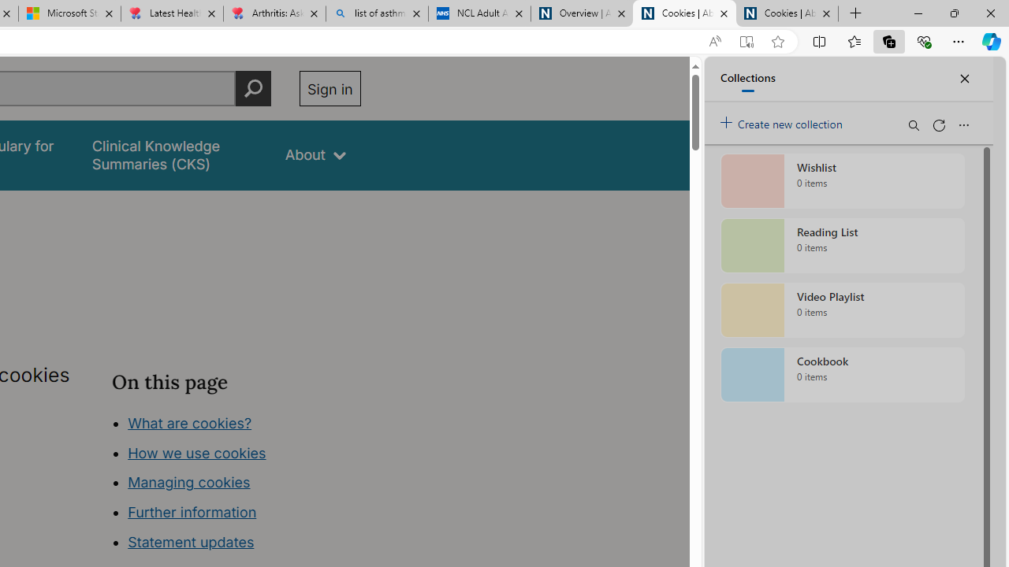 This screenshot has width=1009, height=567. I want to click on Read aloud this page (Ctrl+Shift+U), so click(714, 42).